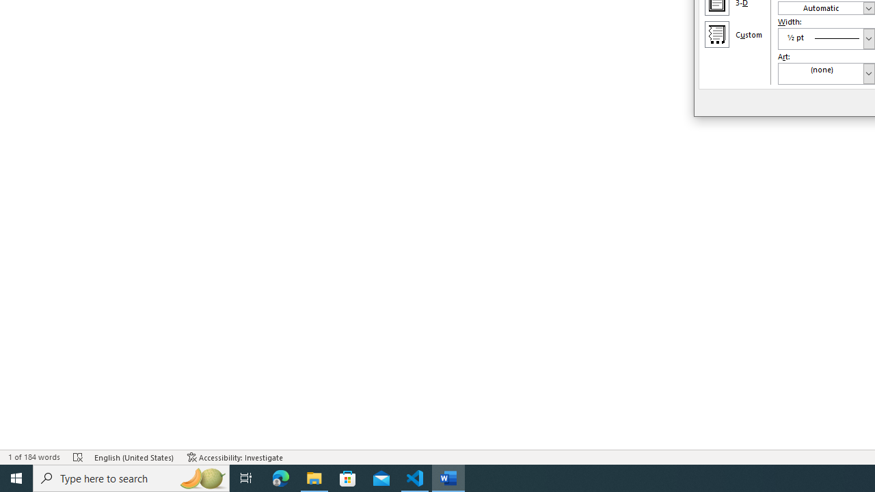 This screenshot has width=875, height=492. What do you see at coordinates (134, 456) in the screenshot?
I see `Language English (United States)` at bounding box center [134, 456].